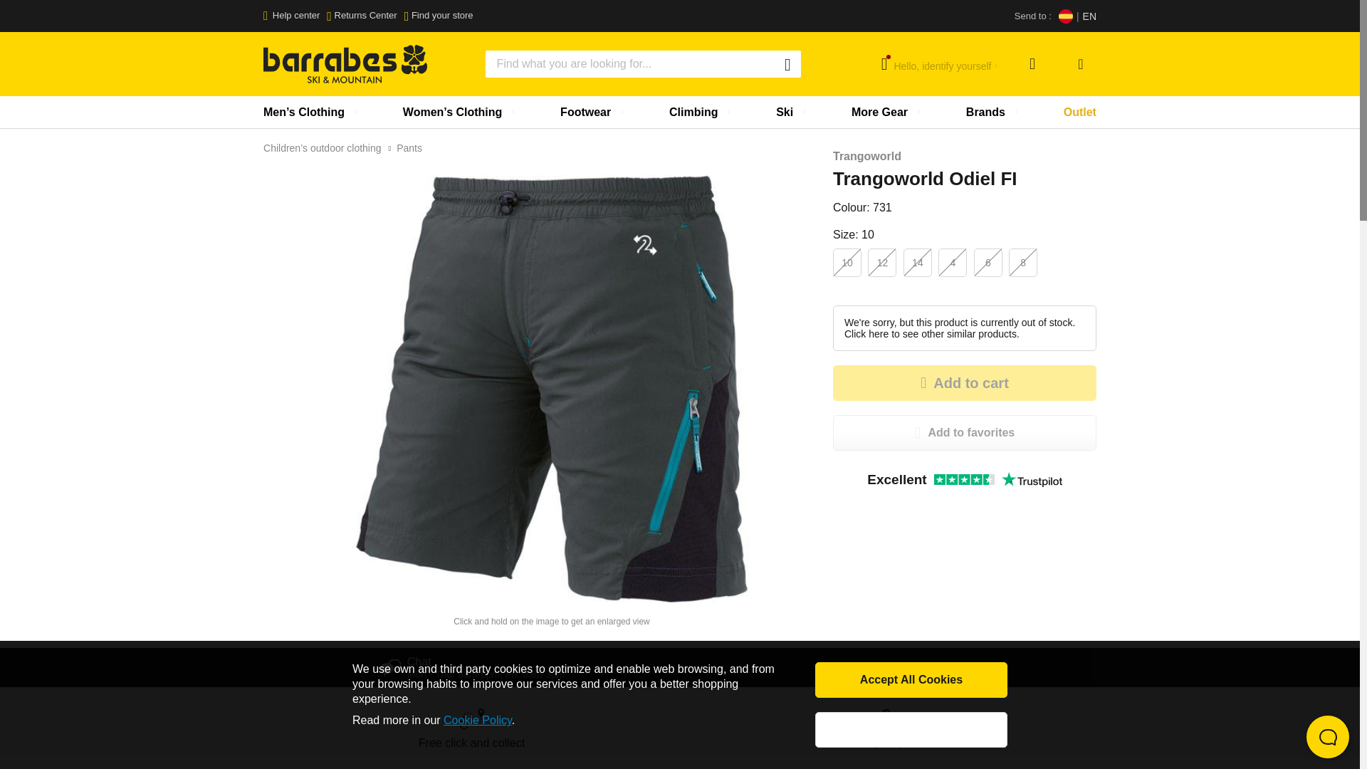  What do you see at coordinates (345, 63) in the screenshot?
I see `Barrabes` at bounding box center [345, 63].